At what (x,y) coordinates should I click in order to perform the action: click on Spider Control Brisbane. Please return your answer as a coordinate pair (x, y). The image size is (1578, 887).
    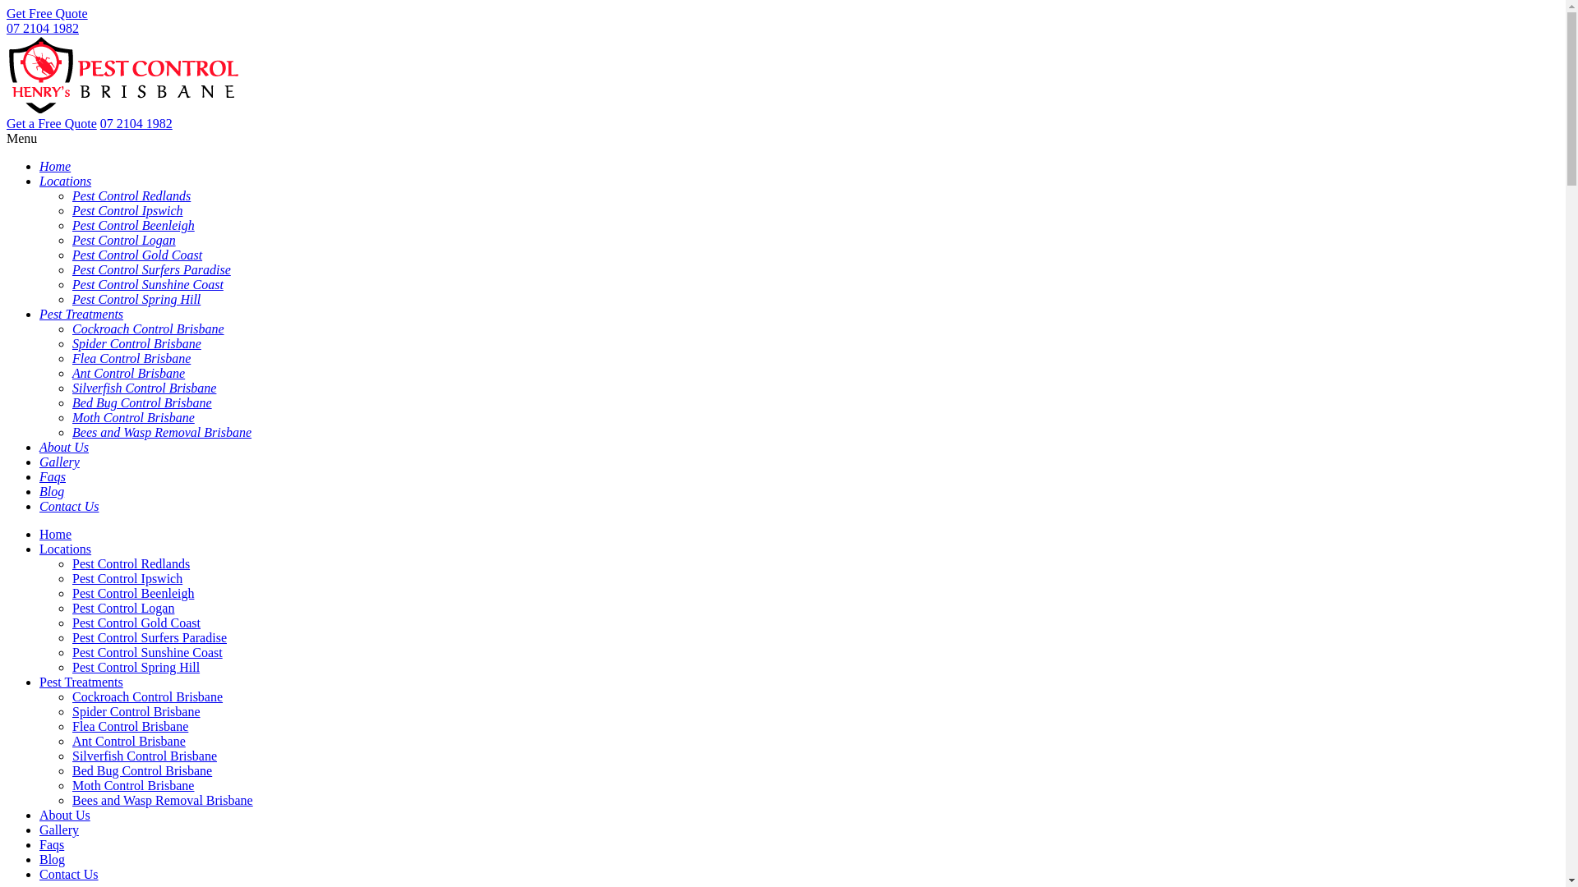
    Looking at the image, I should click on (136, 343).